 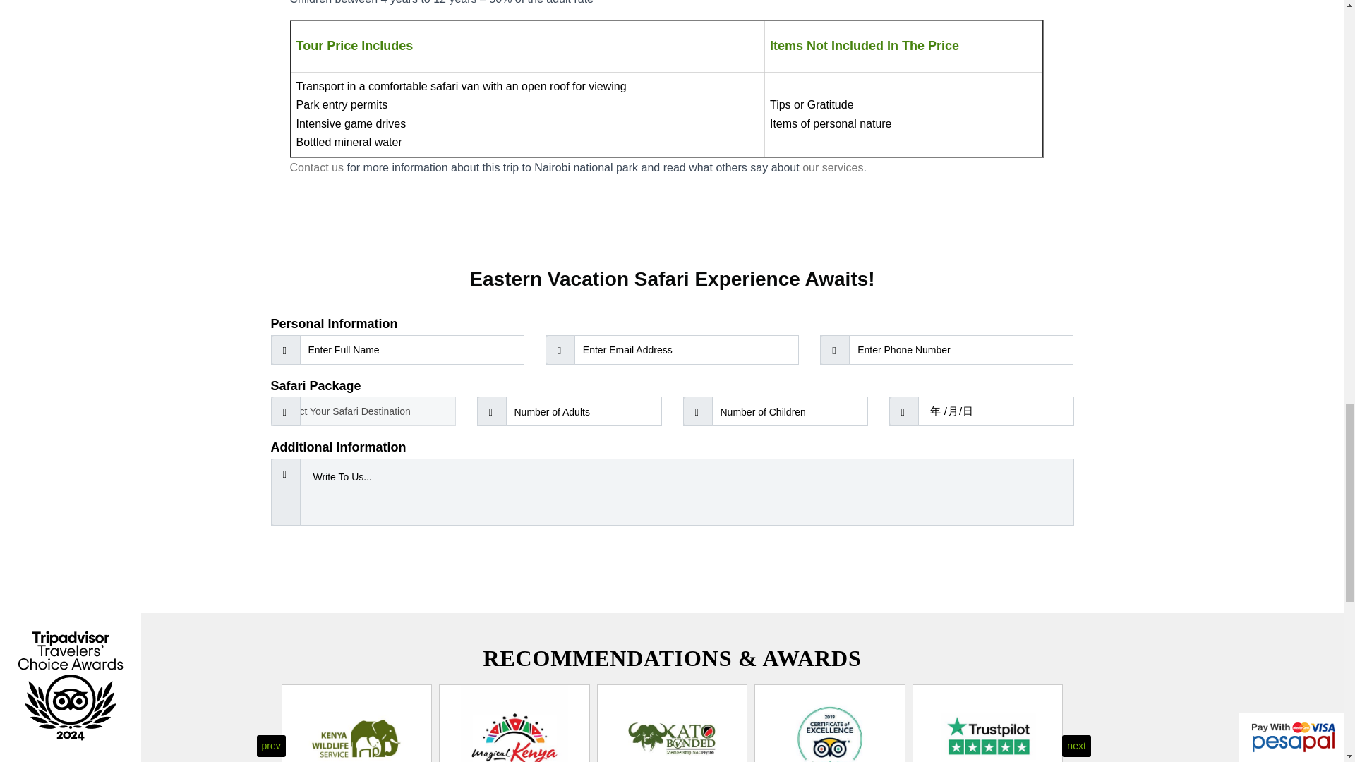 I want to click on our services, so click(x=833, y=167).